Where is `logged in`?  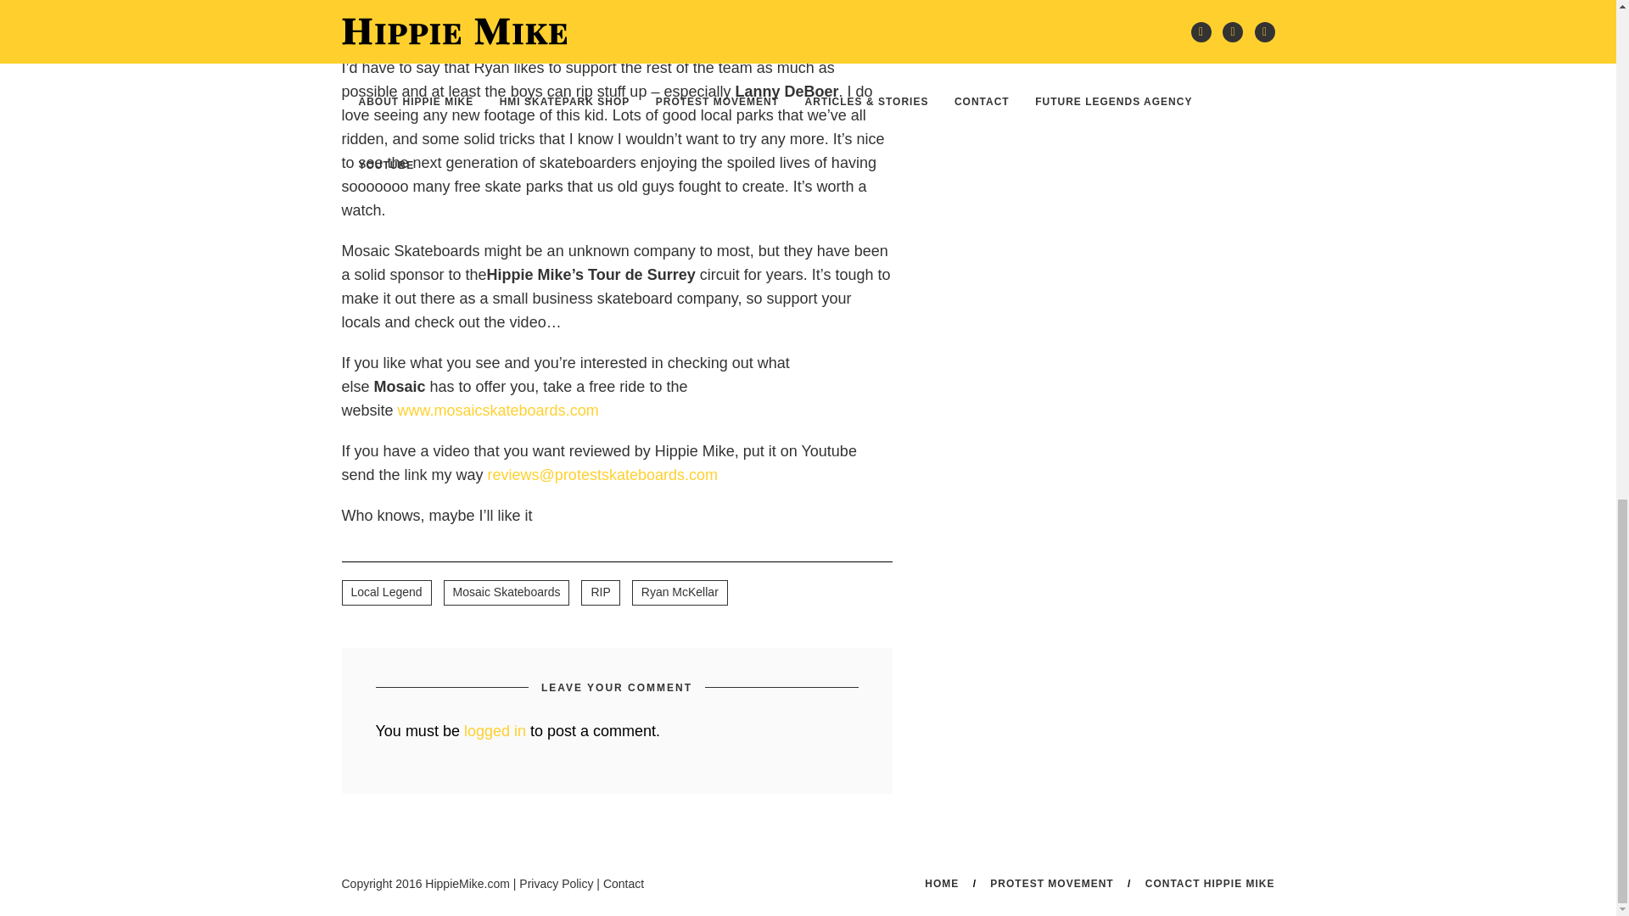 logged in is located at coordinates (495, 731).